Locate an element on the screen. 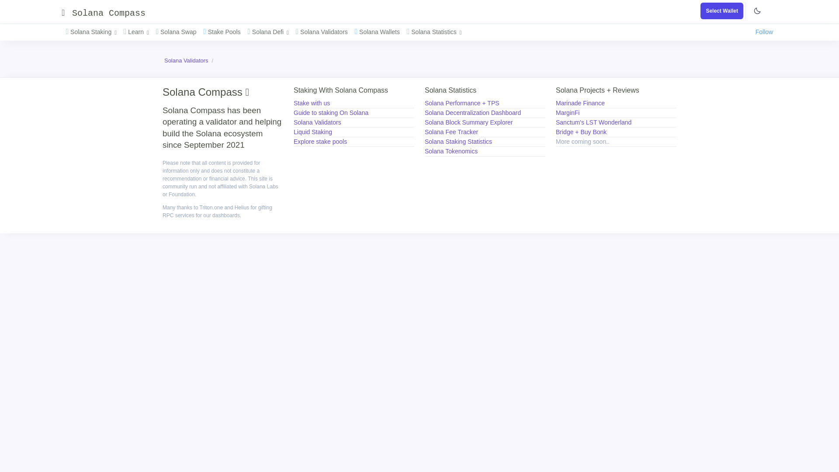  Solana Validators is located at coordinates (186, 60).